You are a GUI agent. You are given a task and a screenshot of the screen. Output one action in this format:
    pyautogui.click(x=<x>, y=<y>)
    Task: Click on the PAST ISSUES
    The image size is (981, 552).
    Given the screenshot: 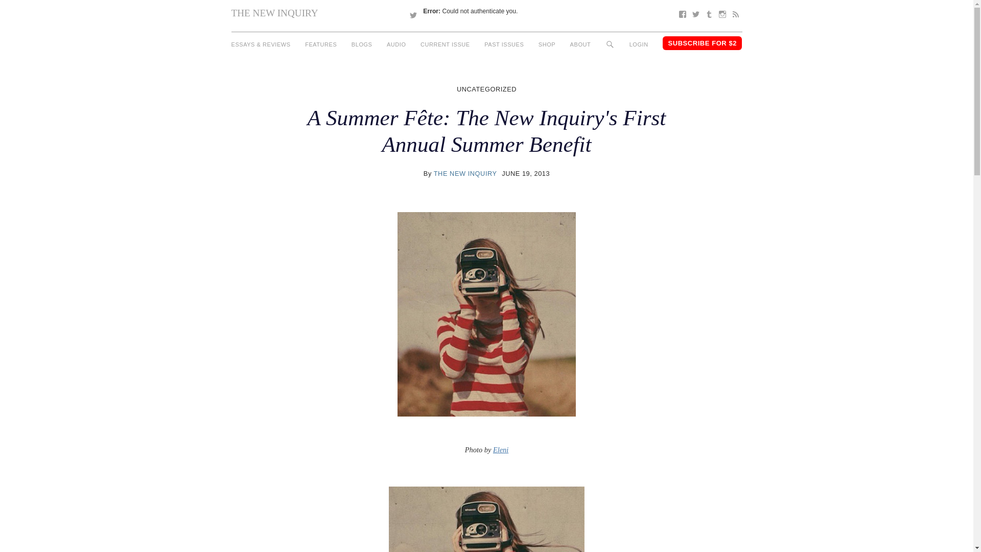 What is the action you would take?
    pyautogui.click(x=504, y=44)
    